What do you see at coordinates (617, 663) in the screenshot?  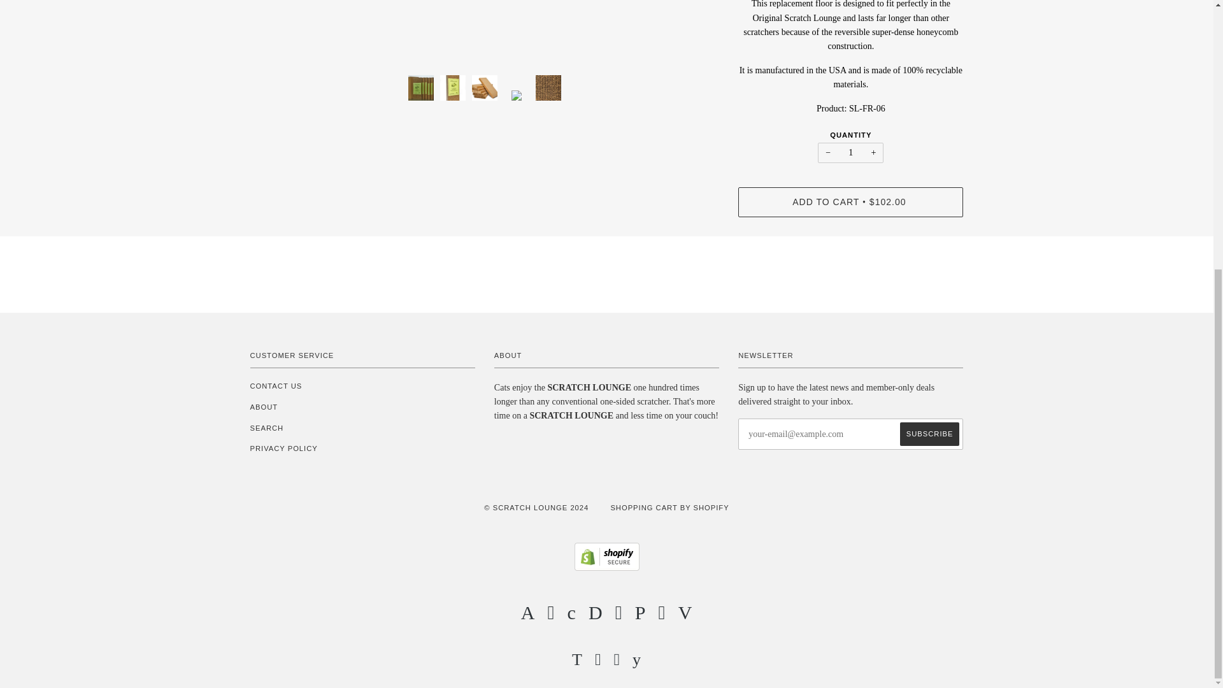 I see `Scratch Lounge  on Instagram` at bounding box center [617, 663].